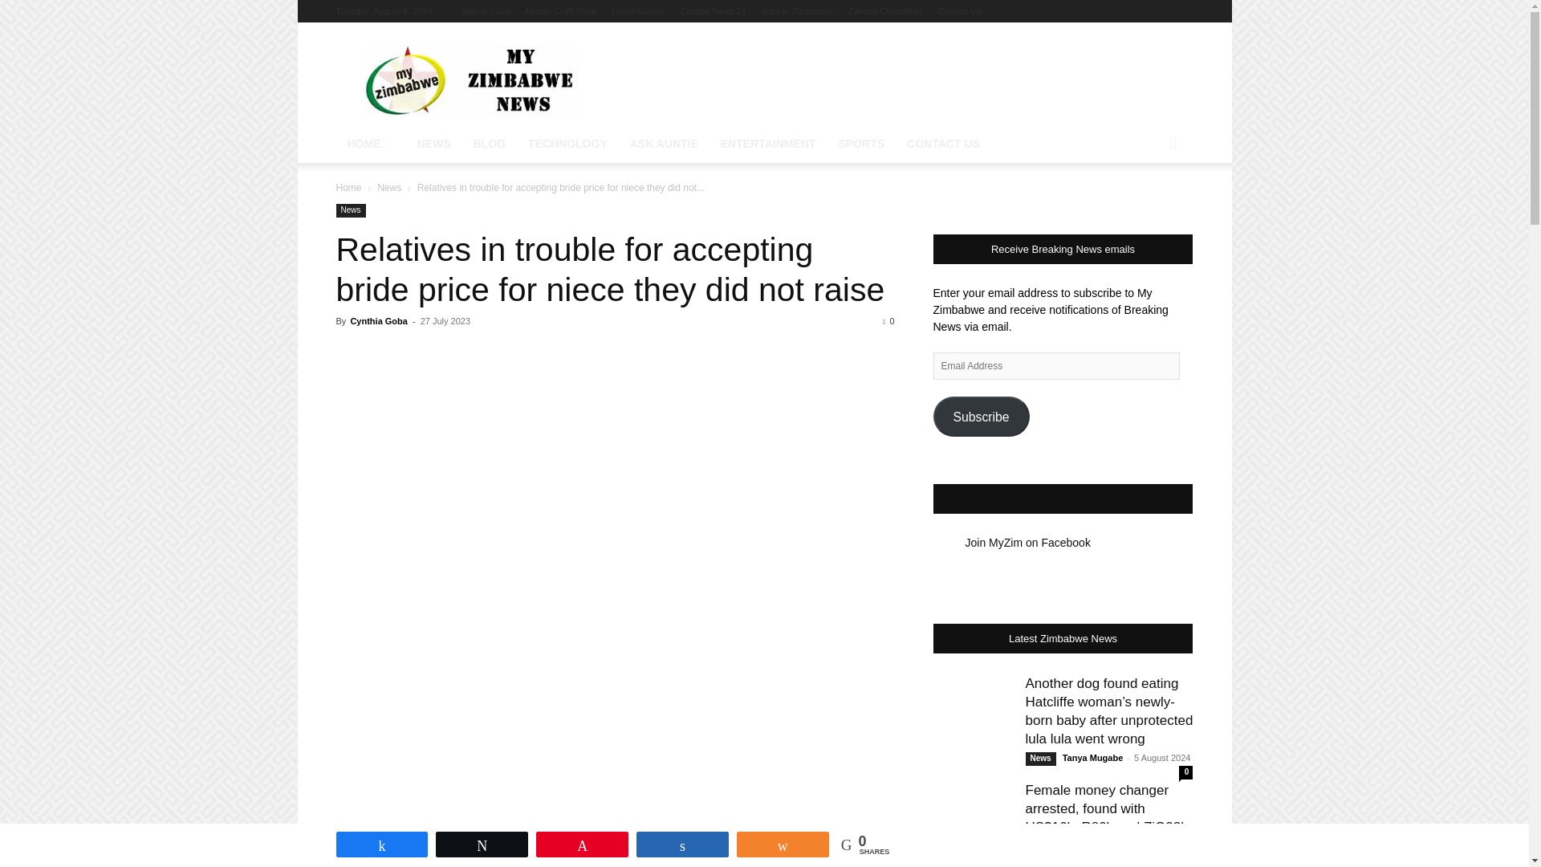  I want to click on Contact Us, so click(958, 11).